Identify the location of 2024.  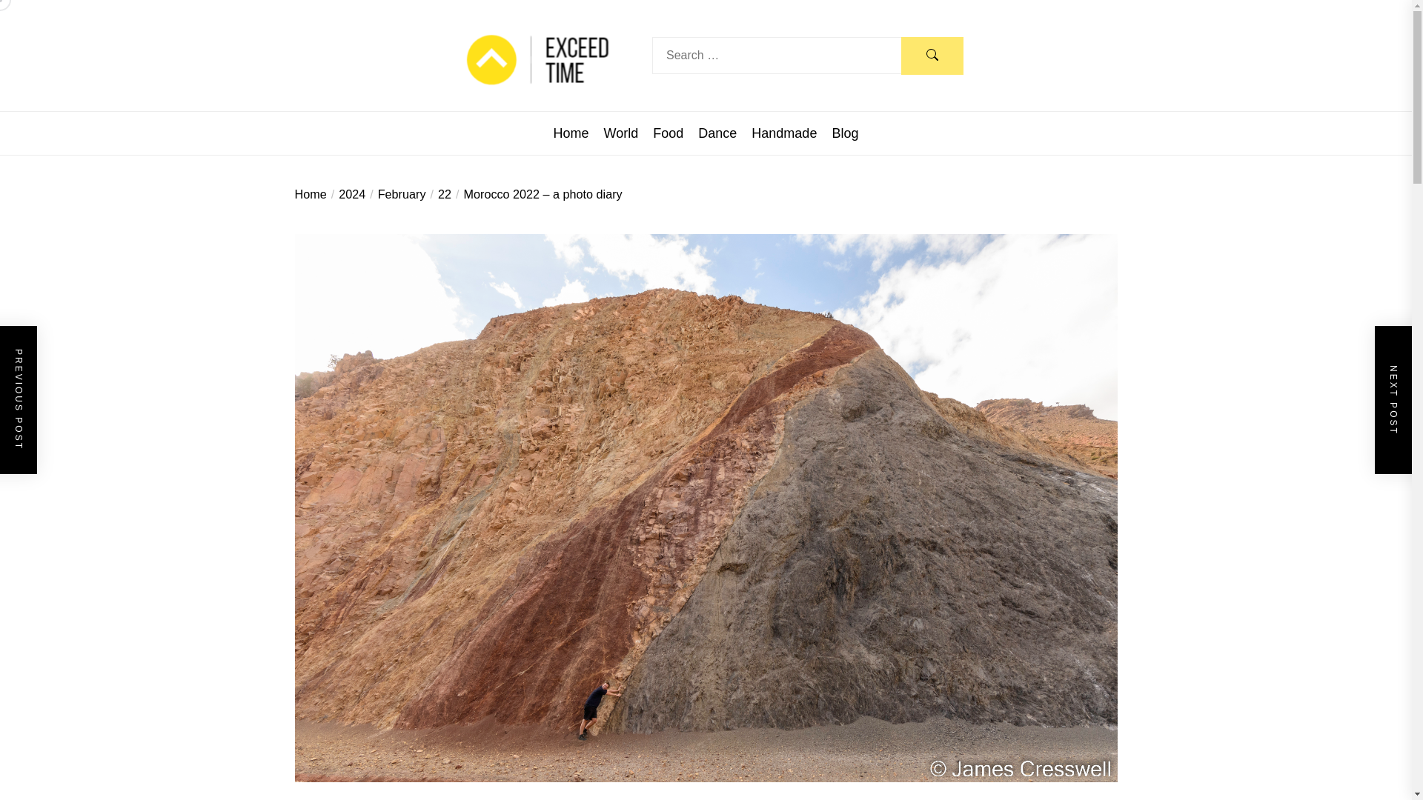
(346, 194).